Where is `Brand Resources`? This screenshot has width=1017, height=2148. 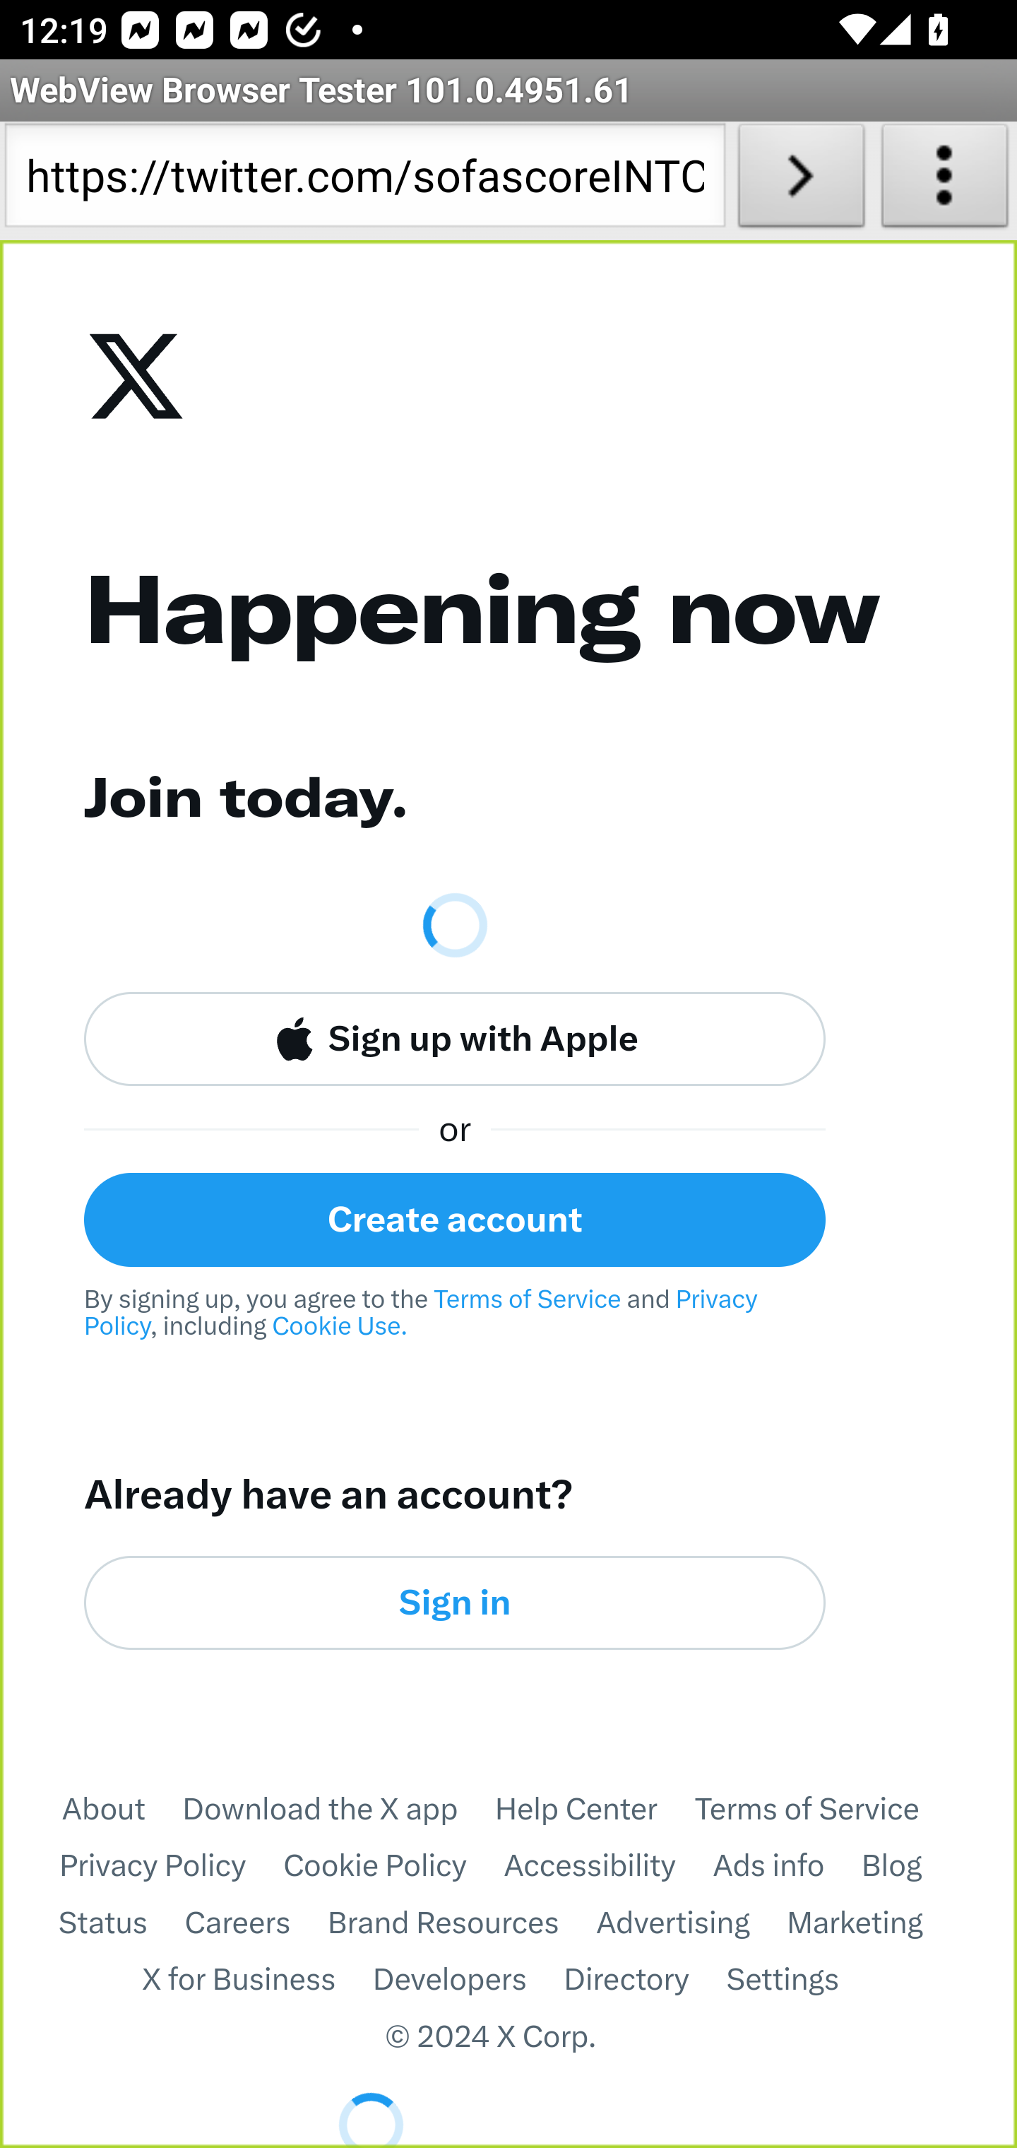 Brand Resources is located at coordinates (462, 1923).